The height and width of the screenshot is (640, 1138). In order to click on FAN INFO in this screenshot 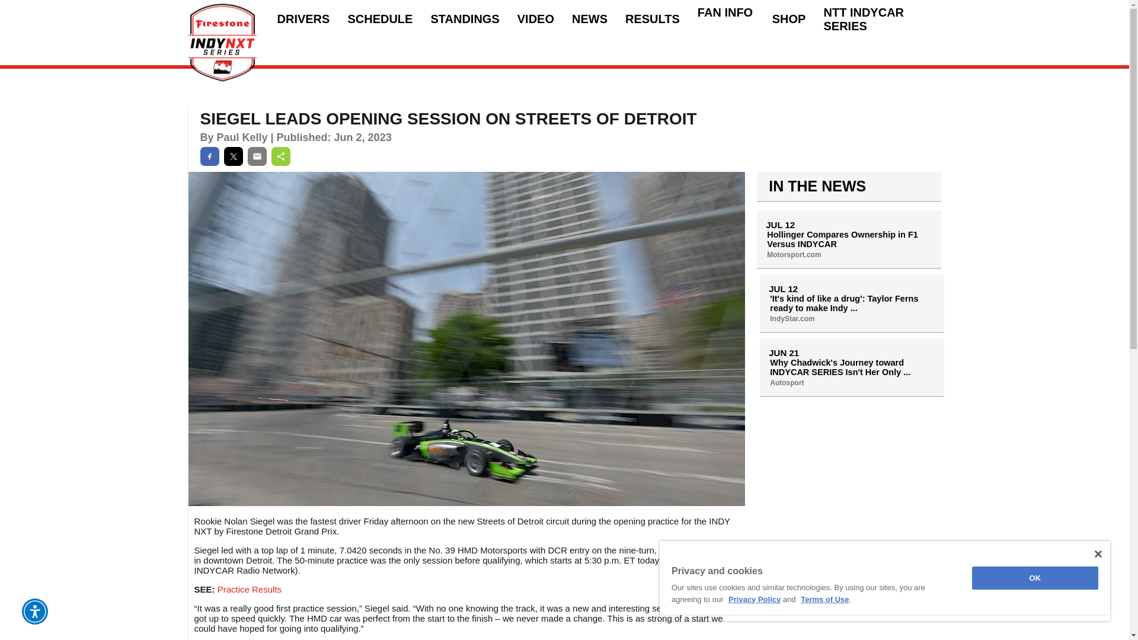, I will do `click(725, 19)`.